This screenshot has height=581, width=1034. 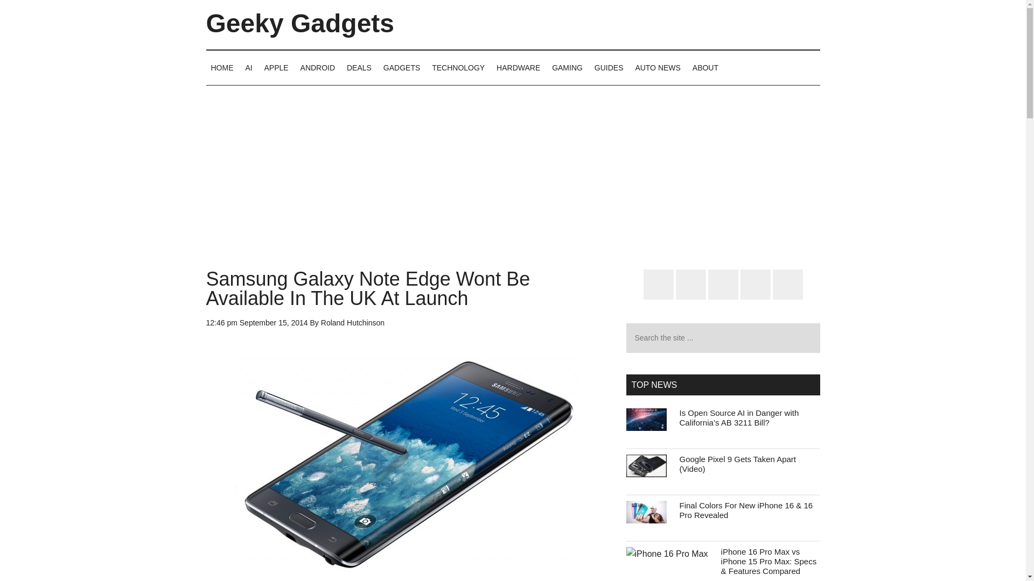 I want to click on APPLE, so click(x=276, y=67).